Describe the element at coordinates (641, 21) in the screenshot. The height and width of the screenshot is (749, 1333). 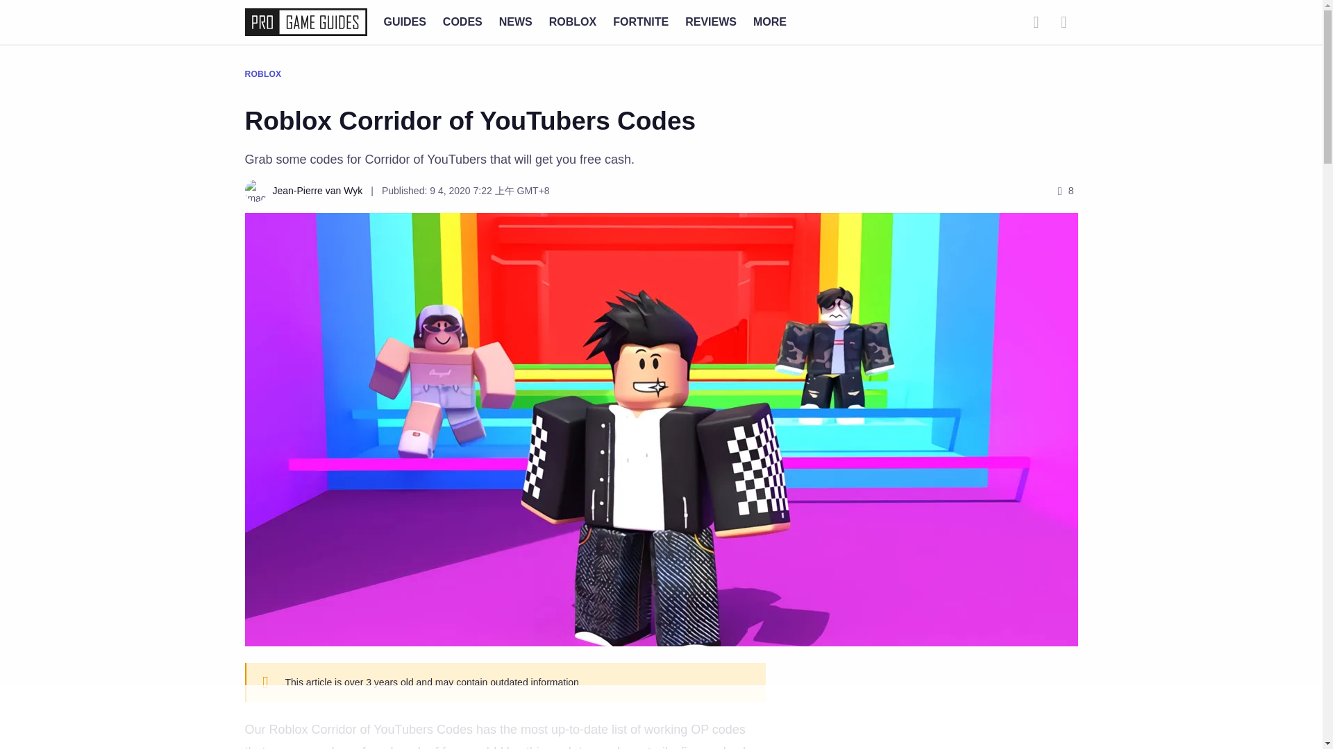
I see `FORTNITE` at that location.